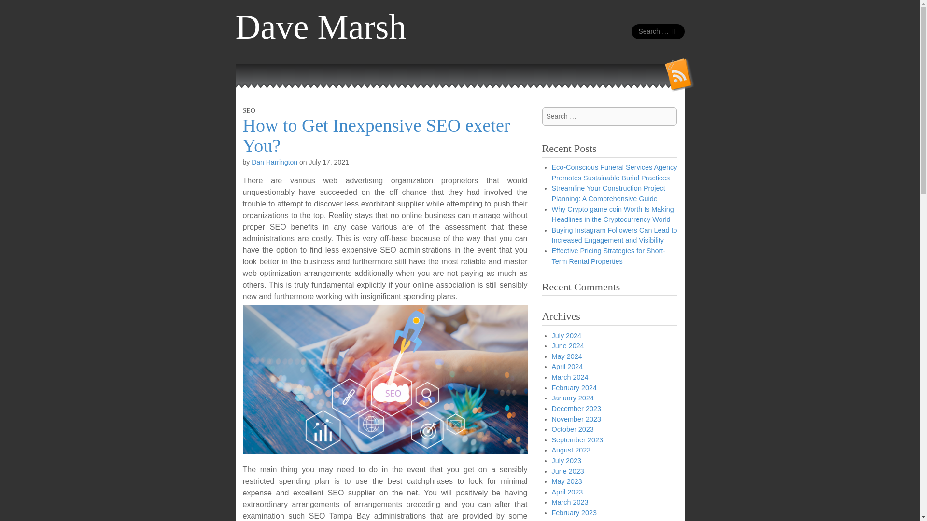 This screenshot has width=927, height=521. Describe the element at coordinates (570, 377) in the screenshot. I see `March 2024` at that location.